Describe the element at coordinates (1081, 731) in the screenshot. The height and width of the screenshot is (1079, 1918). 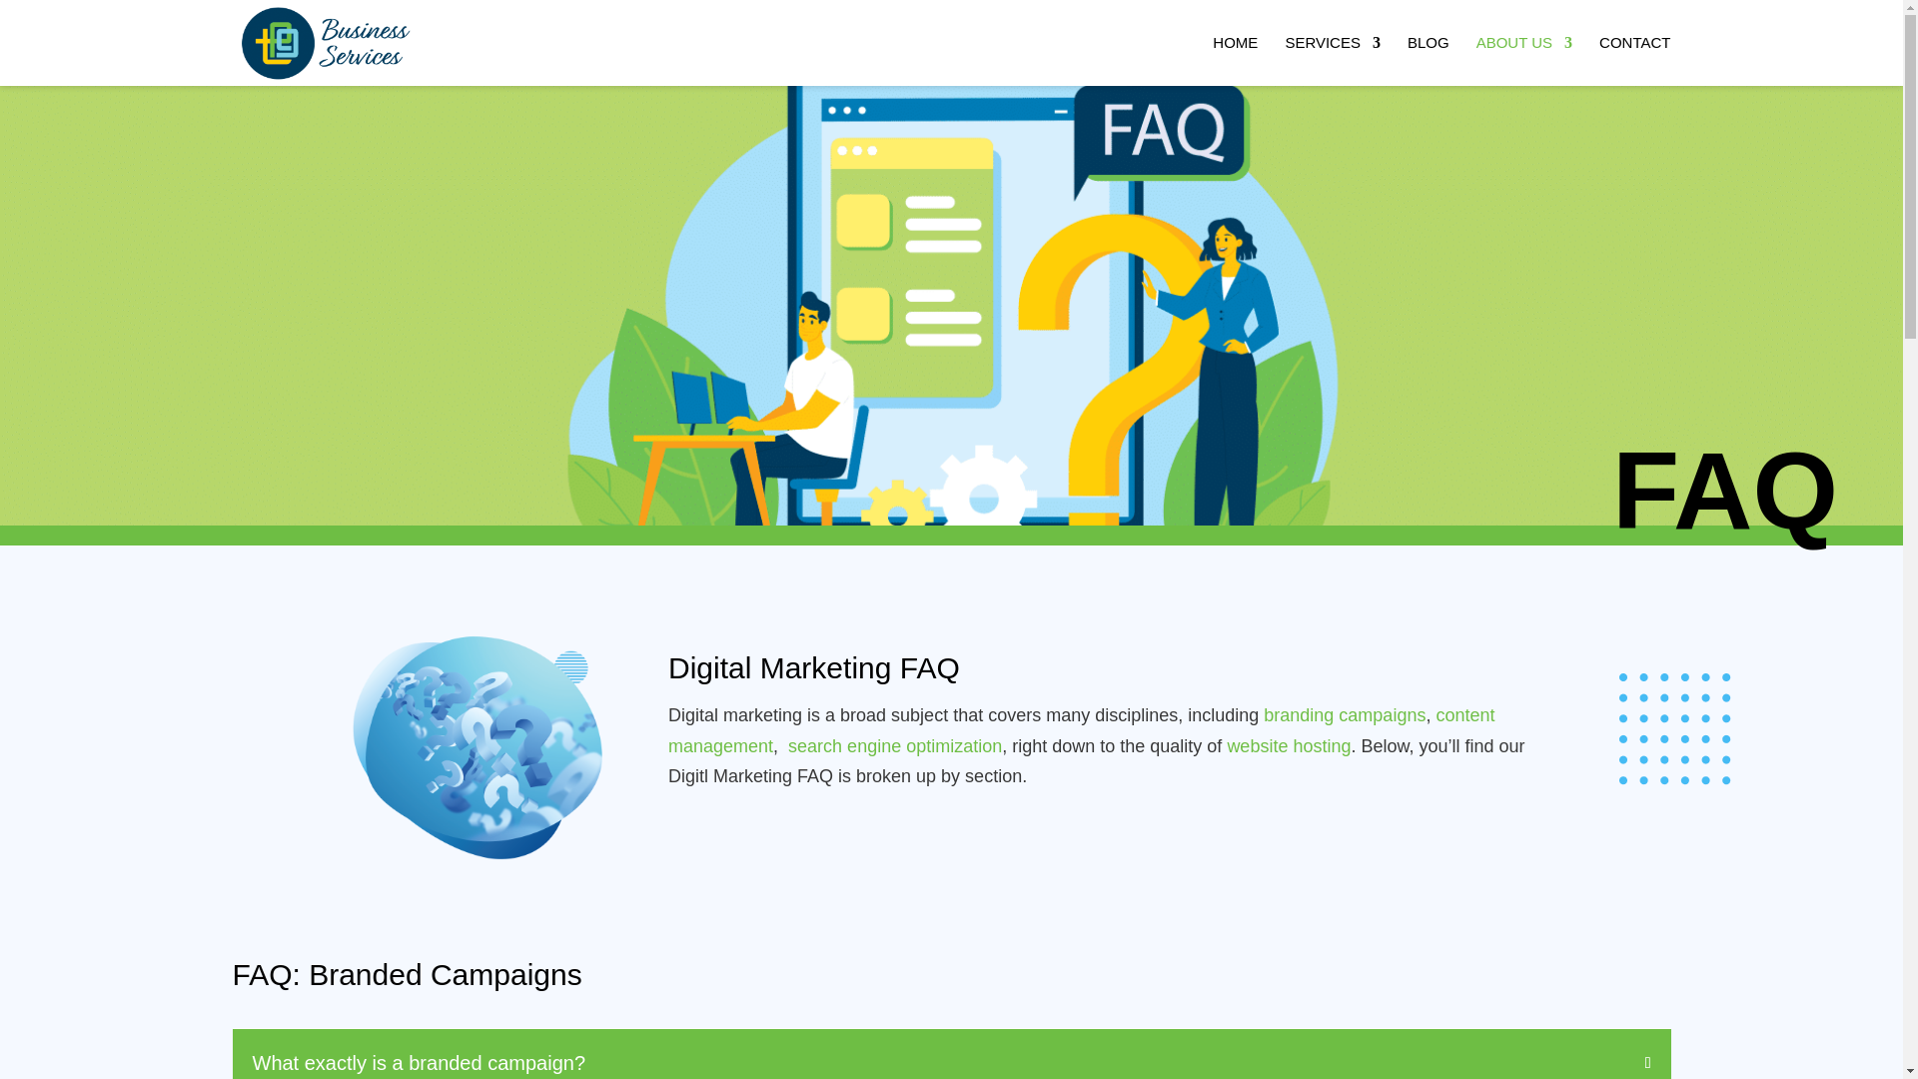
I see `content management` at that location.